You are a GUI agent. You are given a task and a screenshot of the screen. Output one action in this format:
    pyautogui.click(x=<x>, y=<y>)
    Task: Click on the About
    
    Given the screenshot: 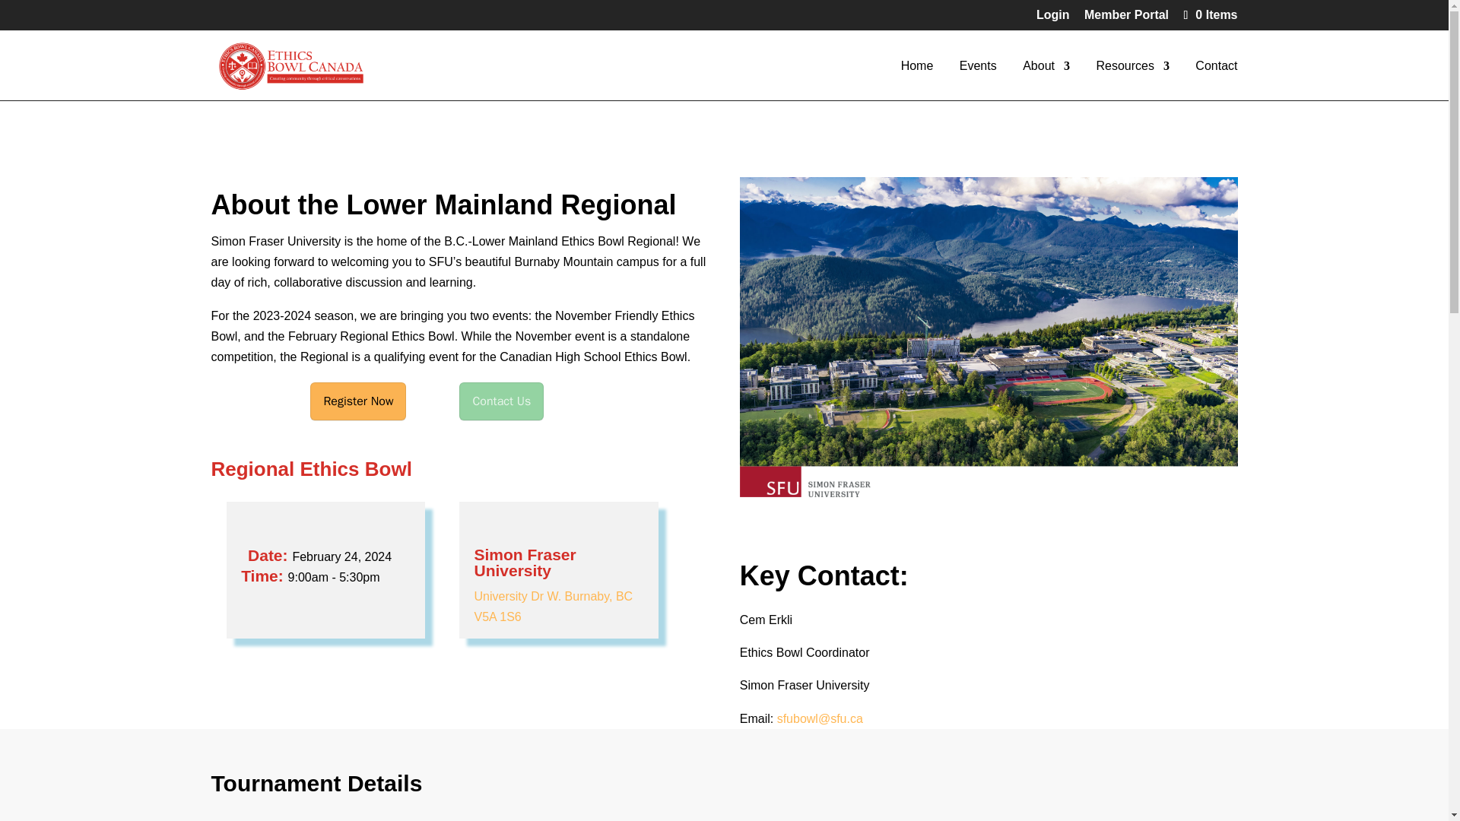 What is the action you would take?
    pyautogui.click(x=1046, y=80)
    